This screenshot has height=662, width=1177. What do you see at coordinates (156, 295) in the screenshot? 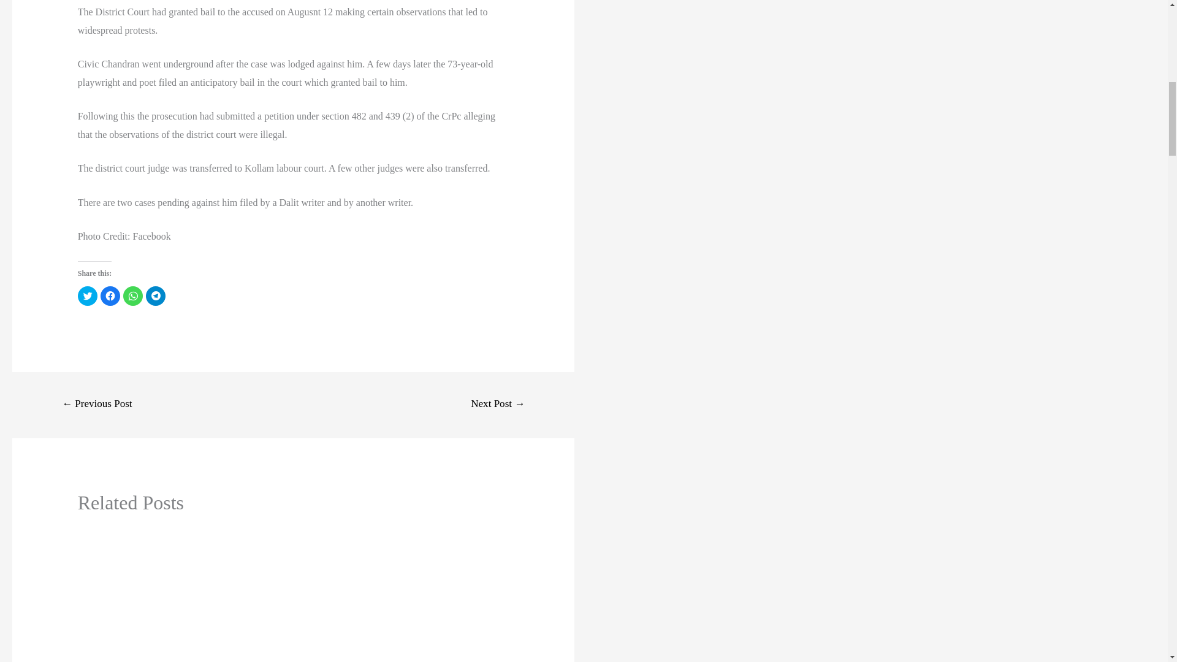
I see `Click to share on Telegram` at bounding box center [156, 295].